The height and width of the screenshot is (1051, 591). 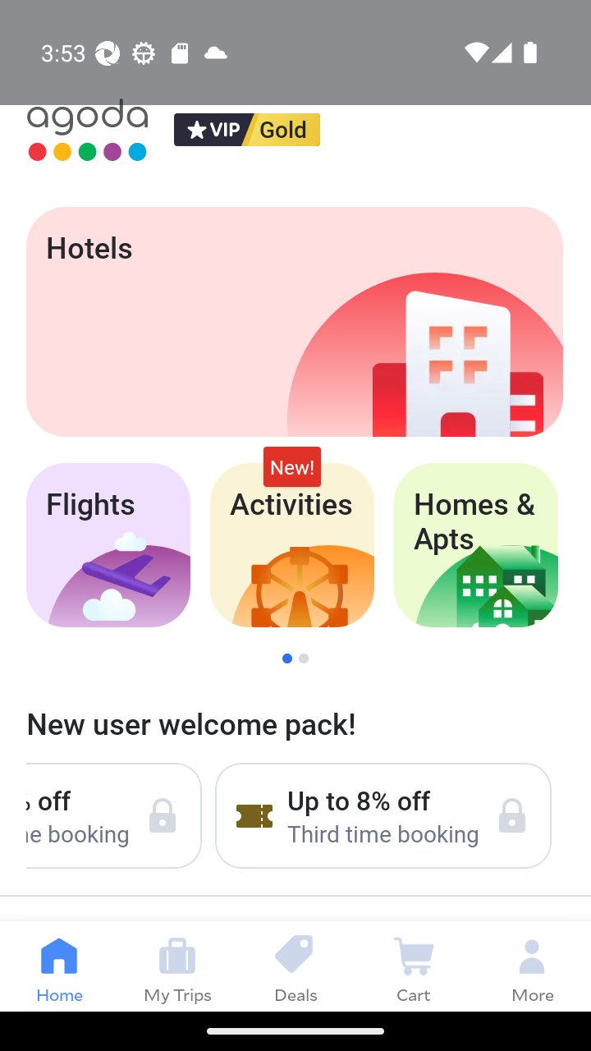 I want to click on My Trips, so click(x=177, y=966).